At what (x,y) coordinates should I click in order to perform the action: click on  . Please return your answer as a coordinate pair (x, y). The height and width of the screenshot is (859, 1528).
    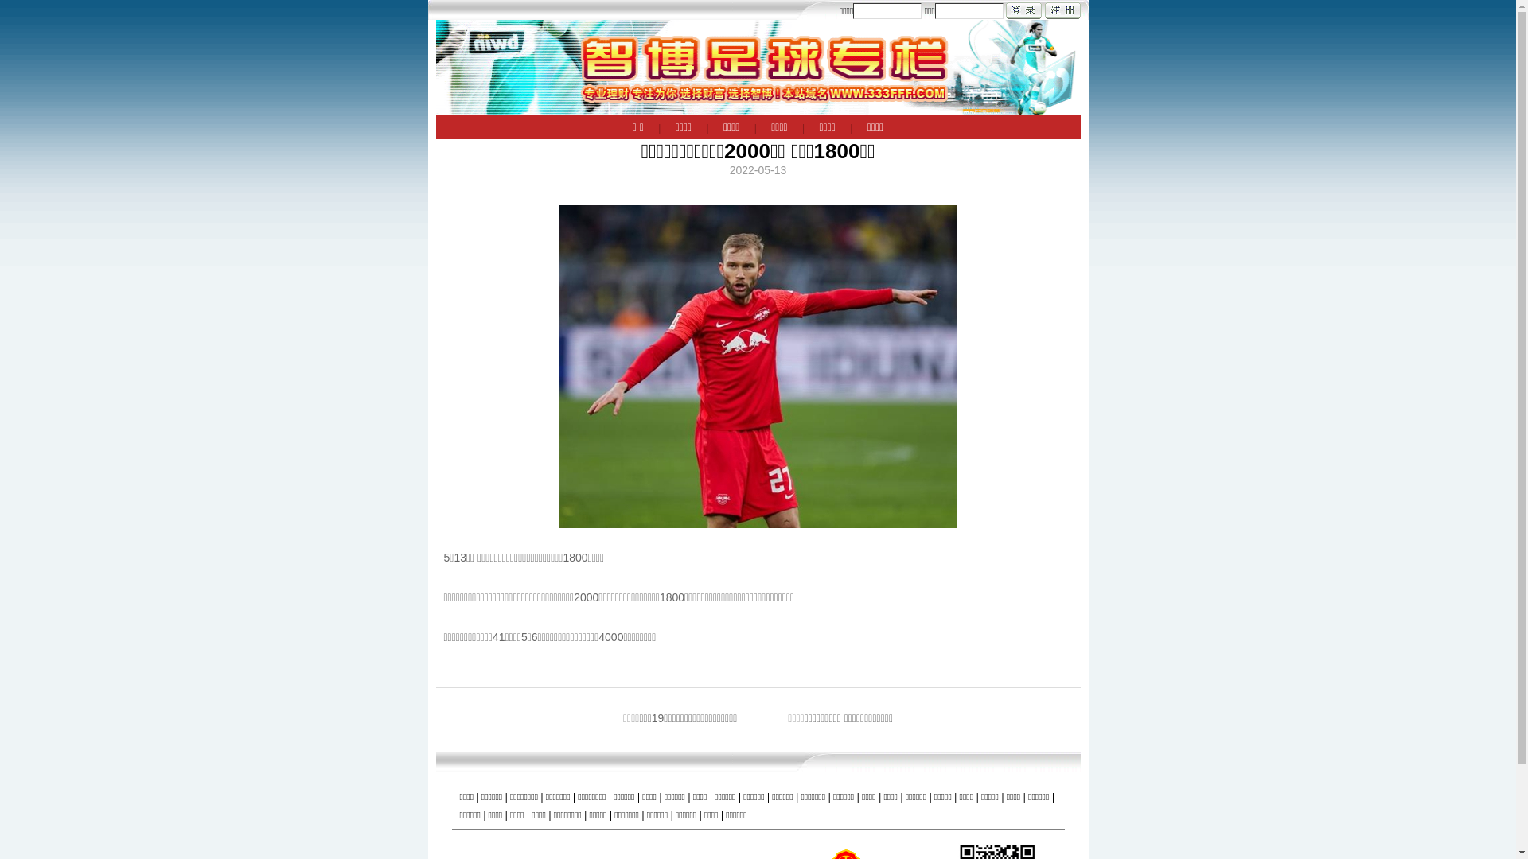
    Looking at the image, I should click on (1023, 11).